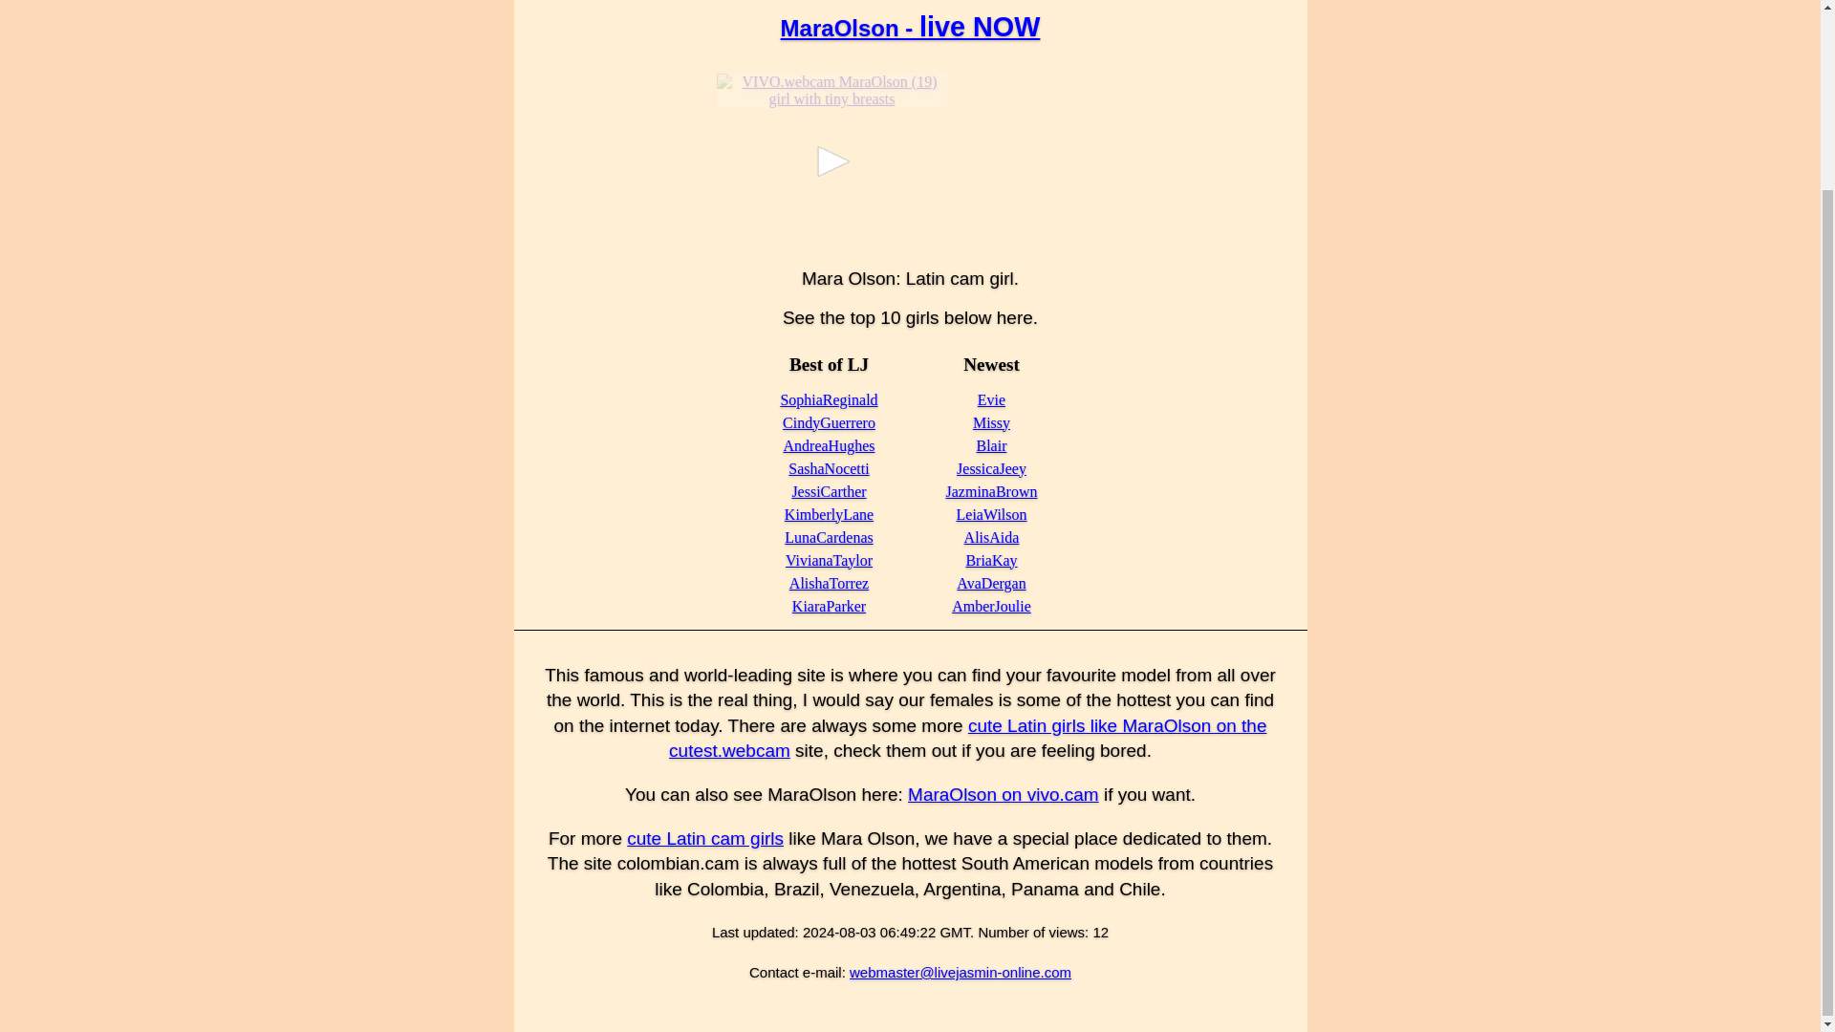 The height and width of the screenshot is (1032, 1835). I want to click on JessiCarther, so click(828, 491).